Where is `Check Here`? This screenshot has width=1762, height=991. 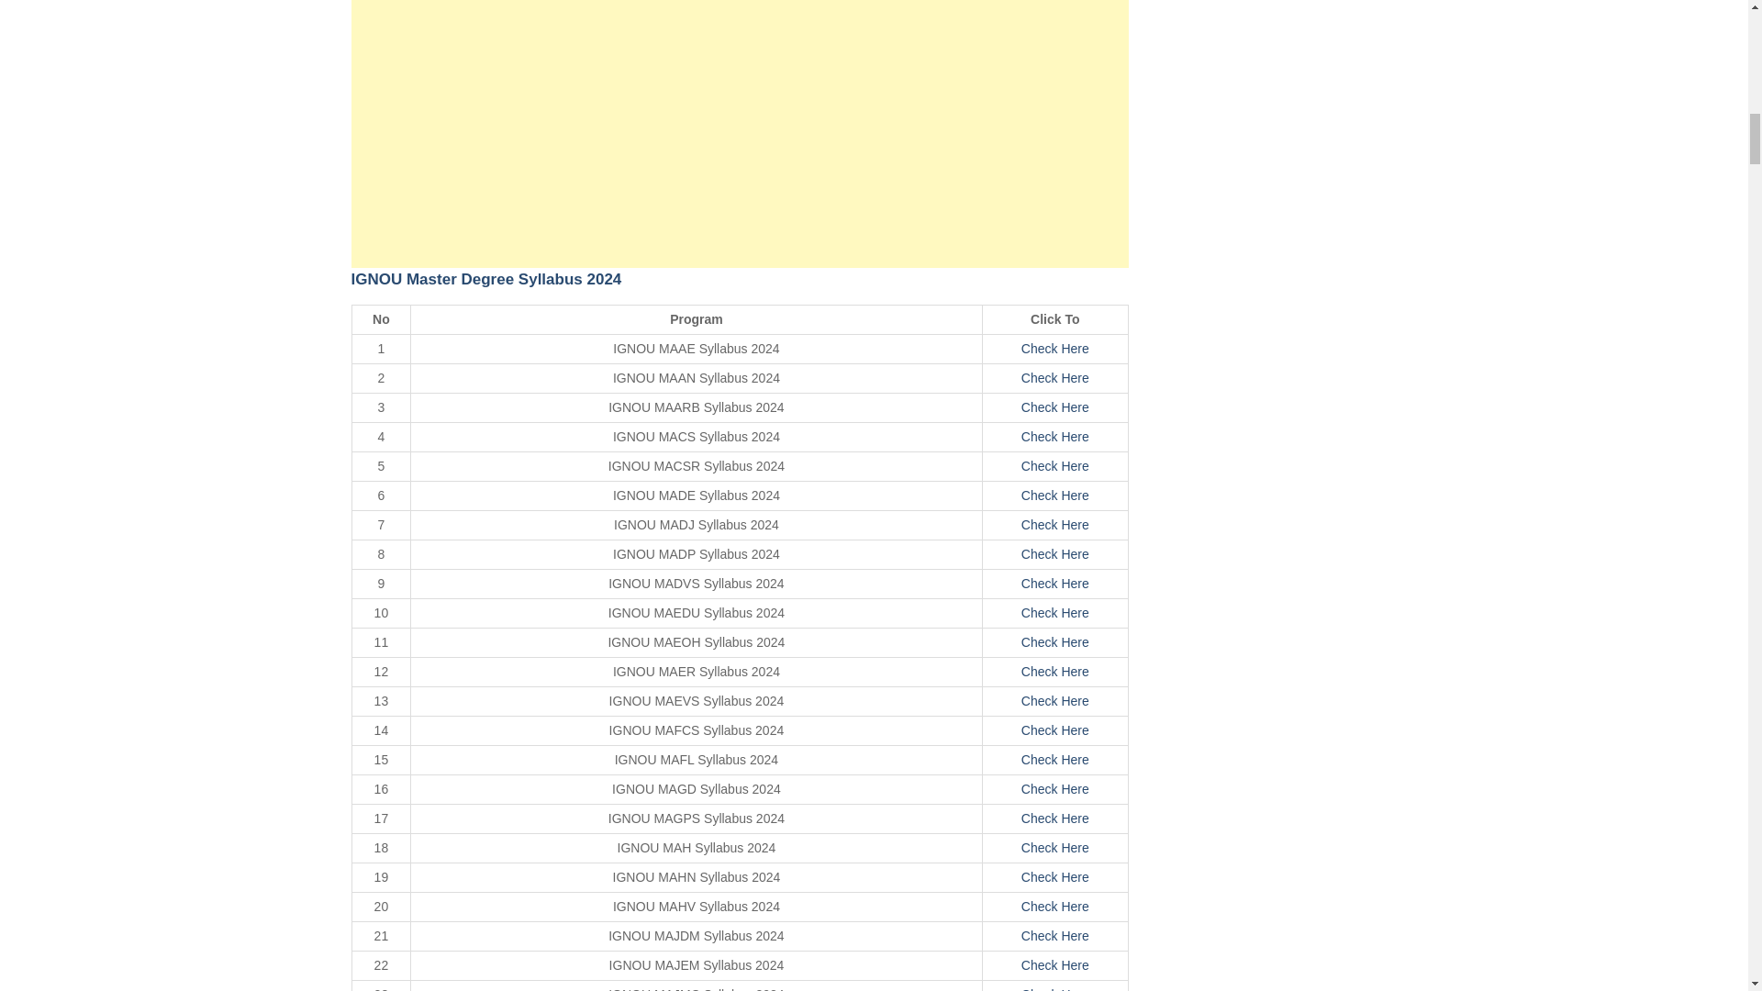
Check Here is located at coordinates (1055, 436).